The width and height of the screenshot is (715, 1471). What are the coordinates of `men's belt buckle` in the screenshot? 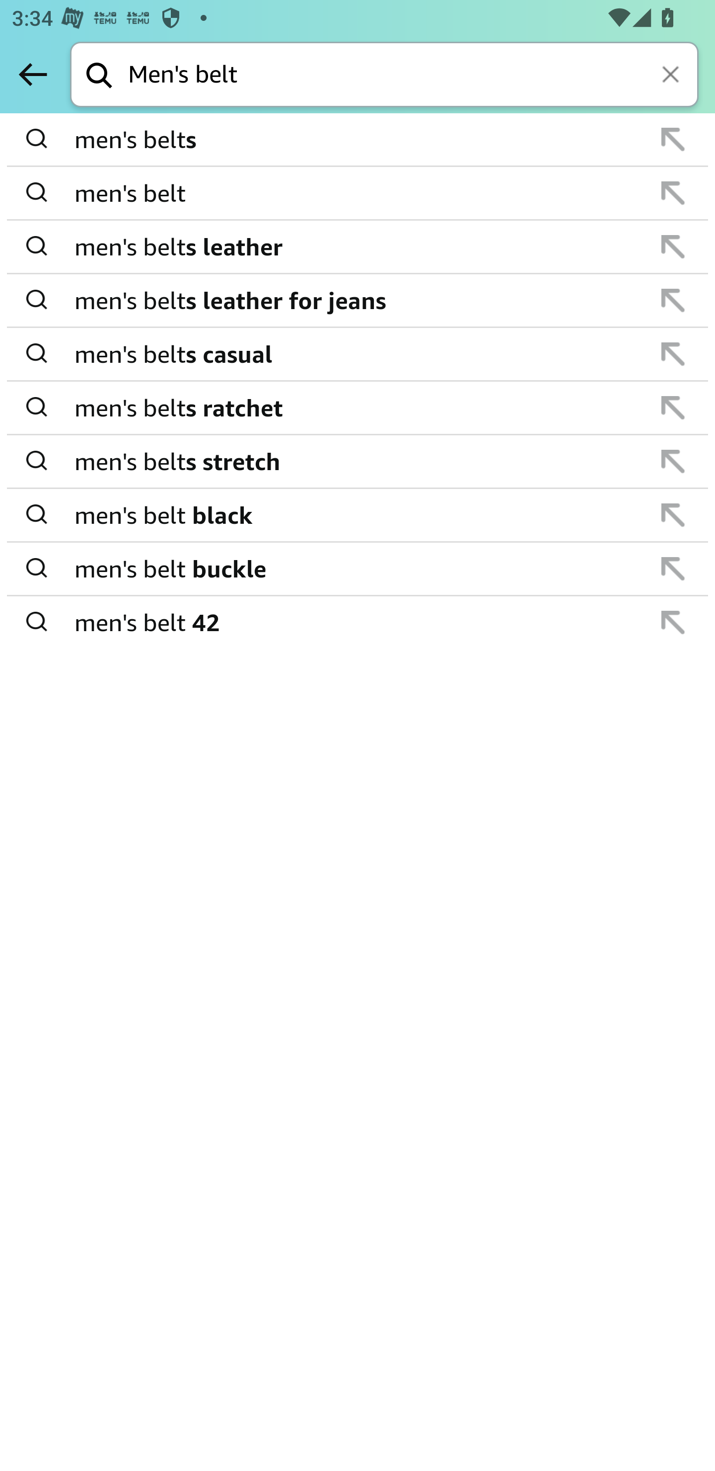 It's located at (358, 569).